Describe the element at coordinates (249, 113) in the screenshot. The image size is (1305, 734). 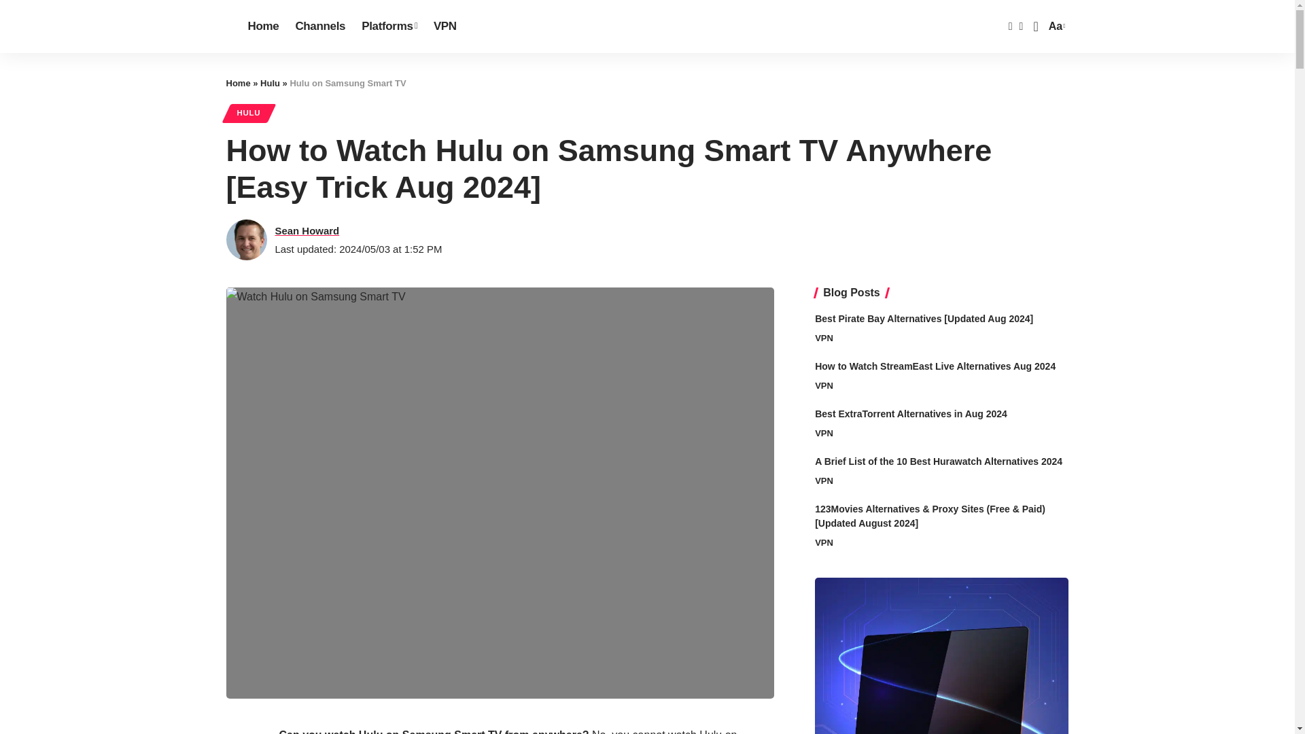
I see `HULU` at that location.